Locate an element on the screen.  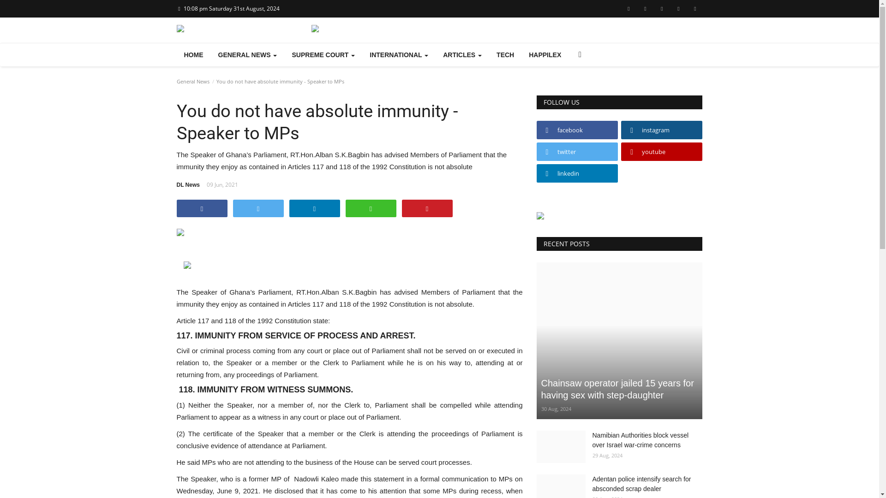
ARTICLES is located at coordinates (462, 54).